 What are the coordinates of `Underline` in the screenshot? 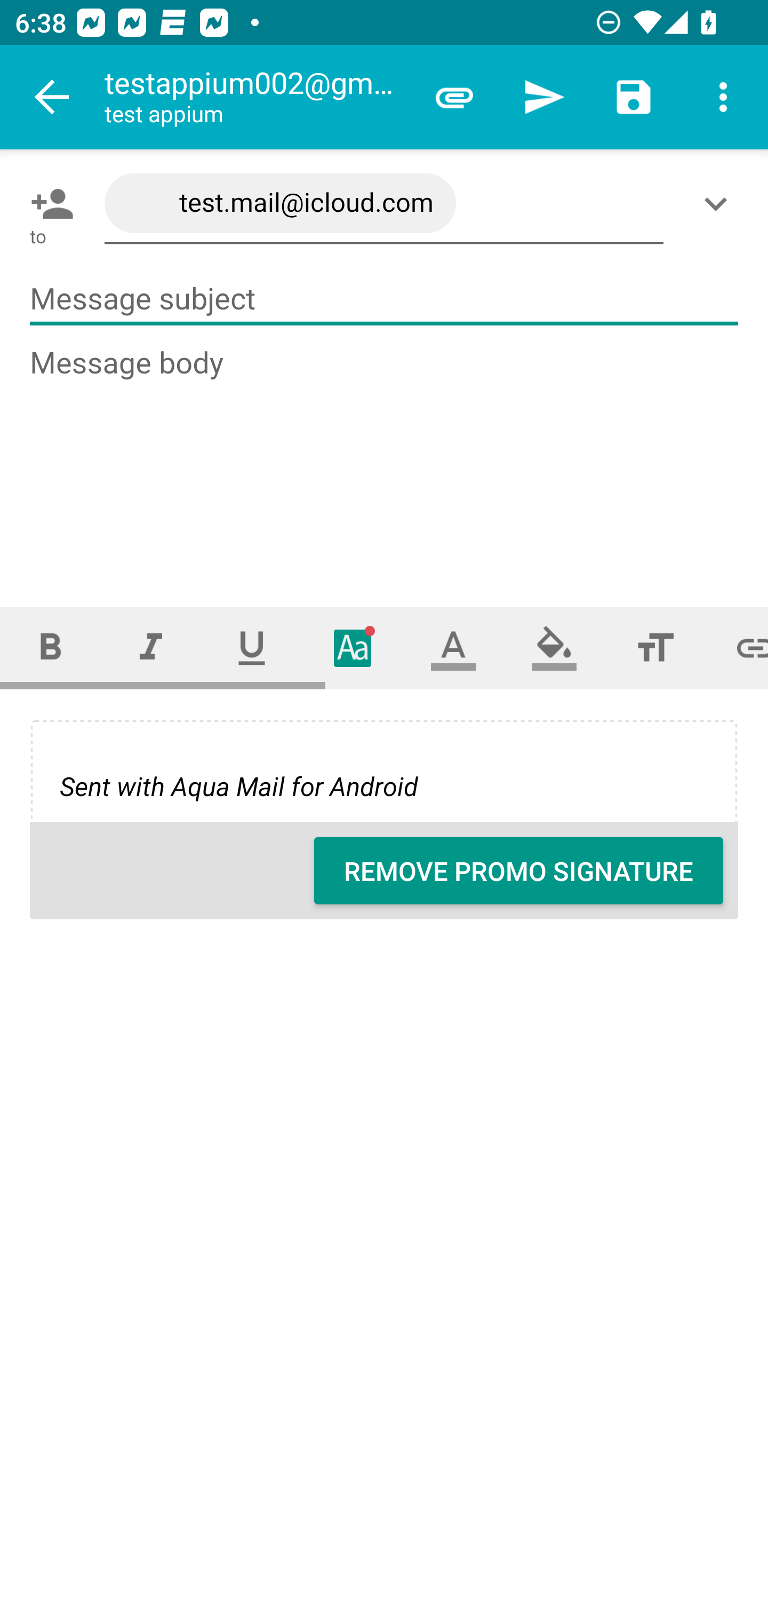 It's located at (252, 648).